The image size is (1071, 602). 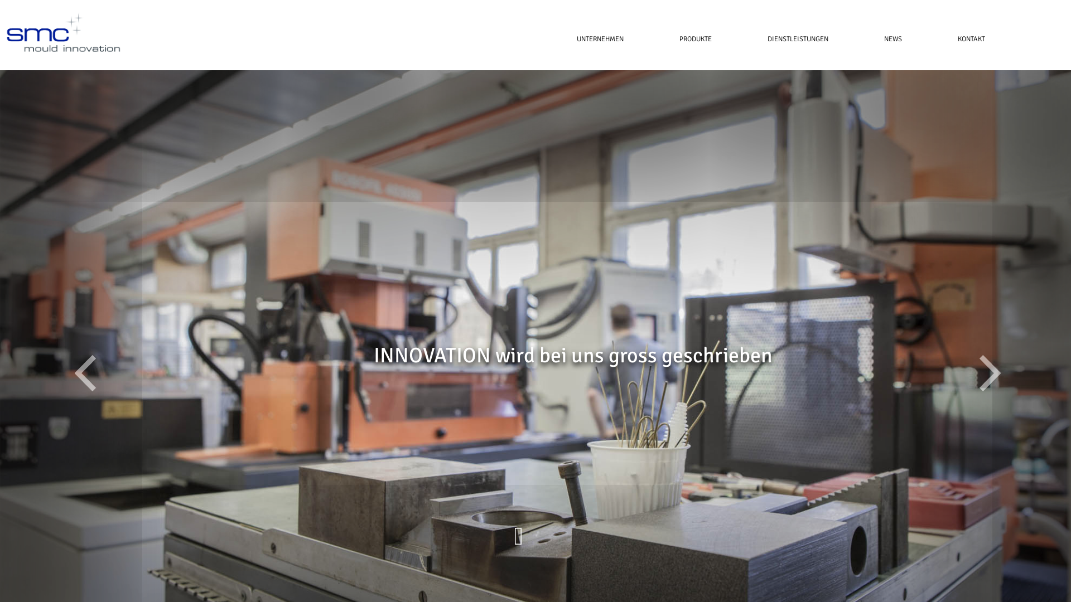 I want to click on PRODUKTE, so click(x=696, y=39).